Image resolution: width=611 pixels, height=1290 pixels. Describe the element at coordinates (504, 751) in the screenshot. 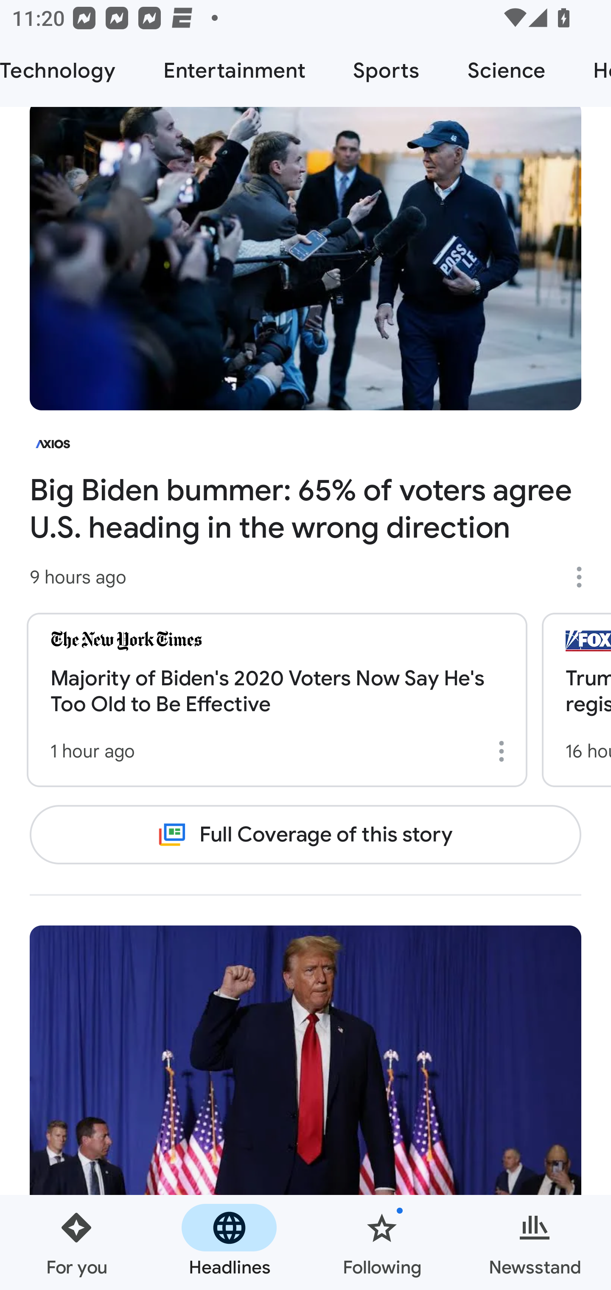

I see `More options` at that location.